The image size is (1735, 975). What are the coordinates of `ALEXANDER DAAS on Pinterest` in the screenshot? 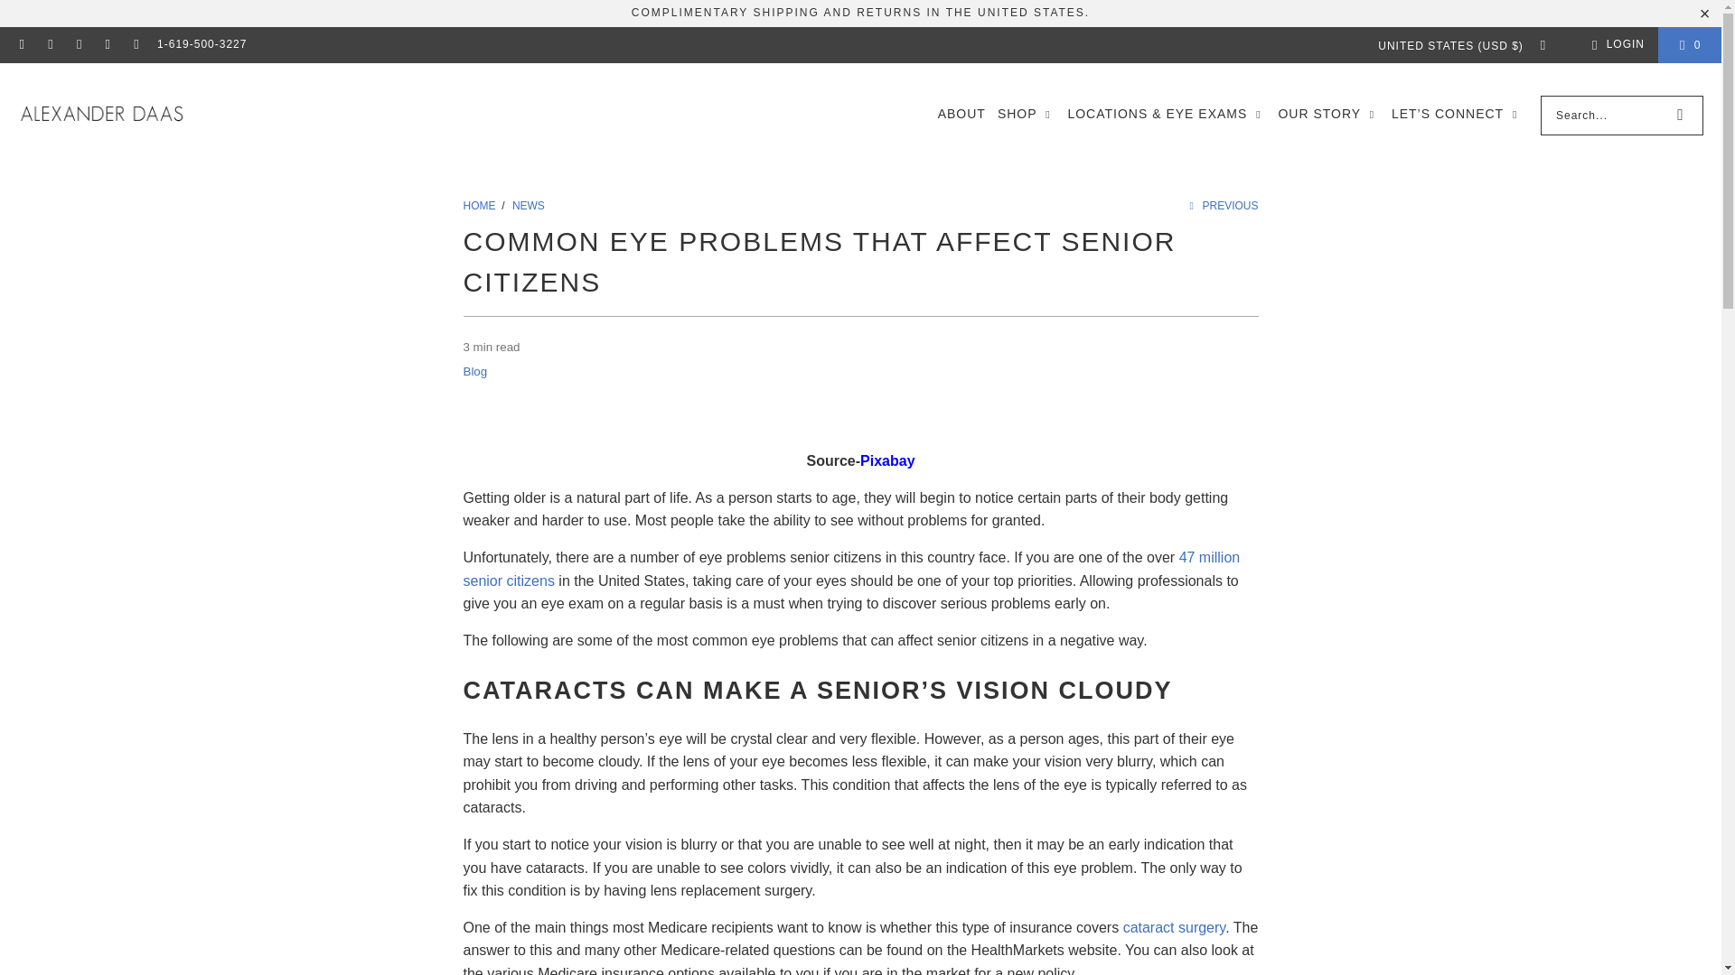 It's located at (78, 45).